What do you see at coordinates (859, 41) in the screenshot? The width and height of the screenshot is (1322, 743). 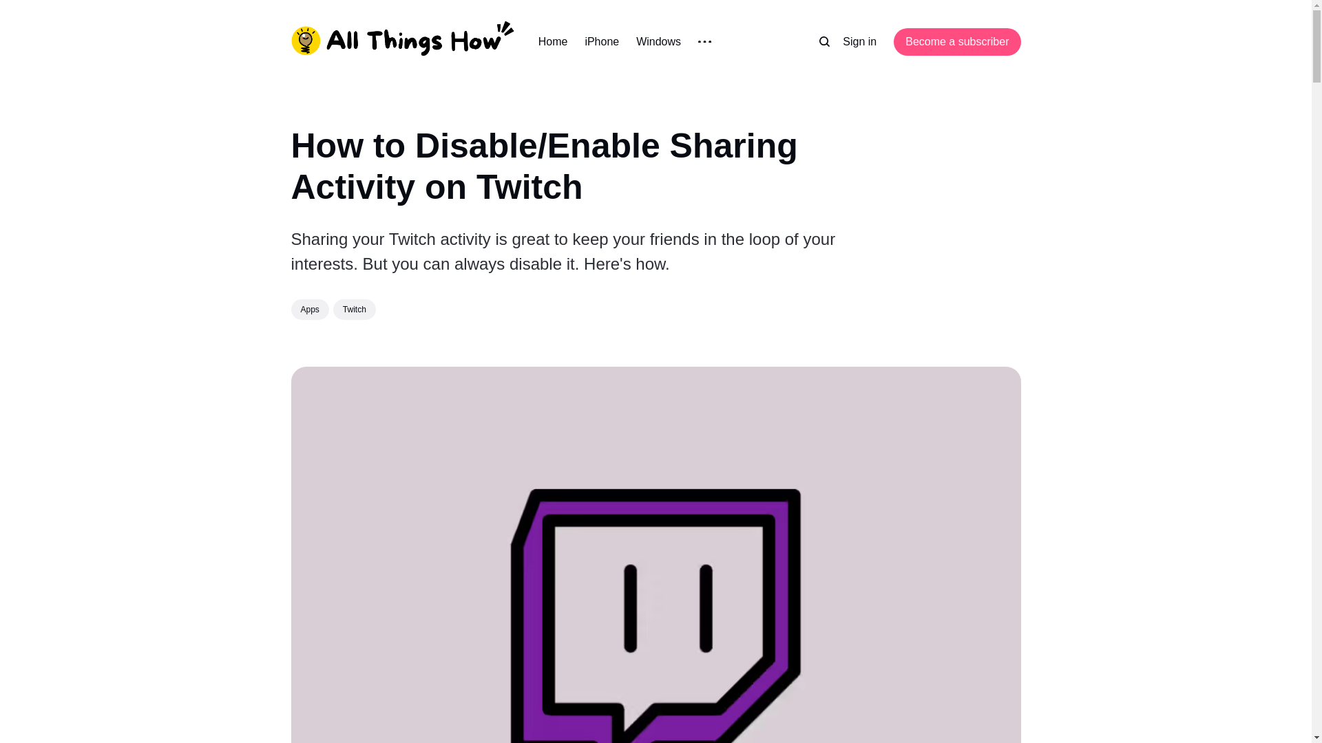 I see `Sign in` at bounding box center [859, 41].